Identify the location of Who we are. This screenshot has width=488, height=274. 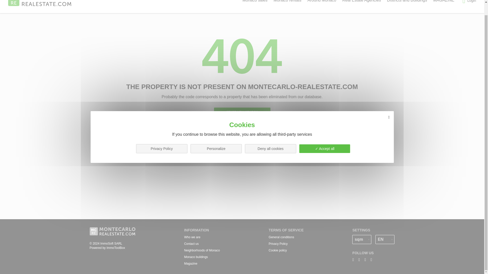
(192, 237).